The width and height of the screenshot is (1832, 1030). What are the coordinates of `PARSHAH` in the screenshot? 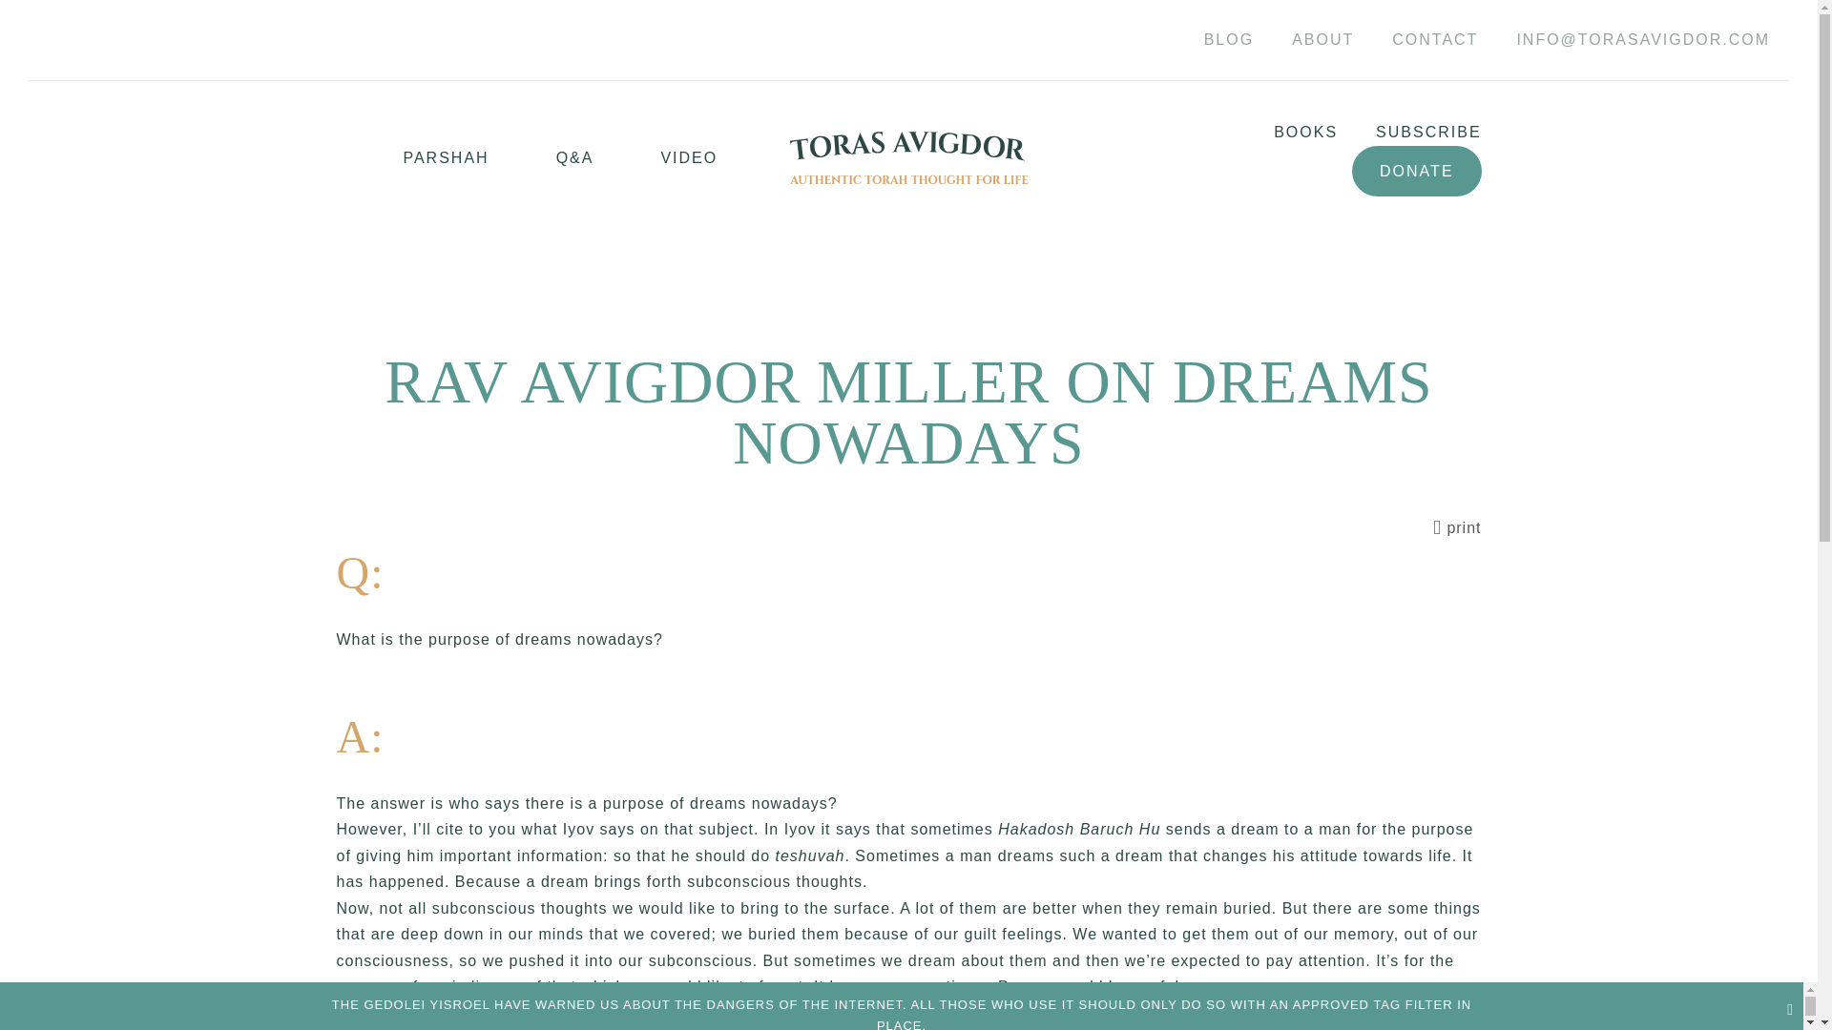 It's located at (412, 158).